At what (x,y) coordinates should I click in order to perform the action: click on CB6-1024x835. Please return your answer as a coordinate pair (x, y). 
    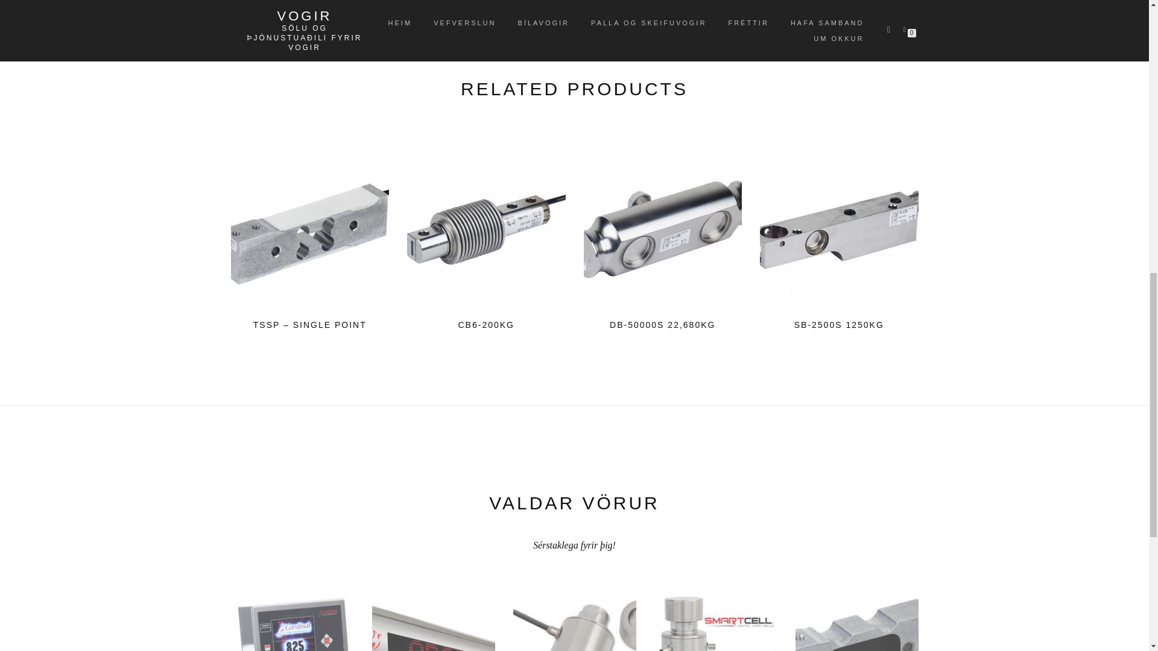
    Looking at the image, I should click on (486, 229).